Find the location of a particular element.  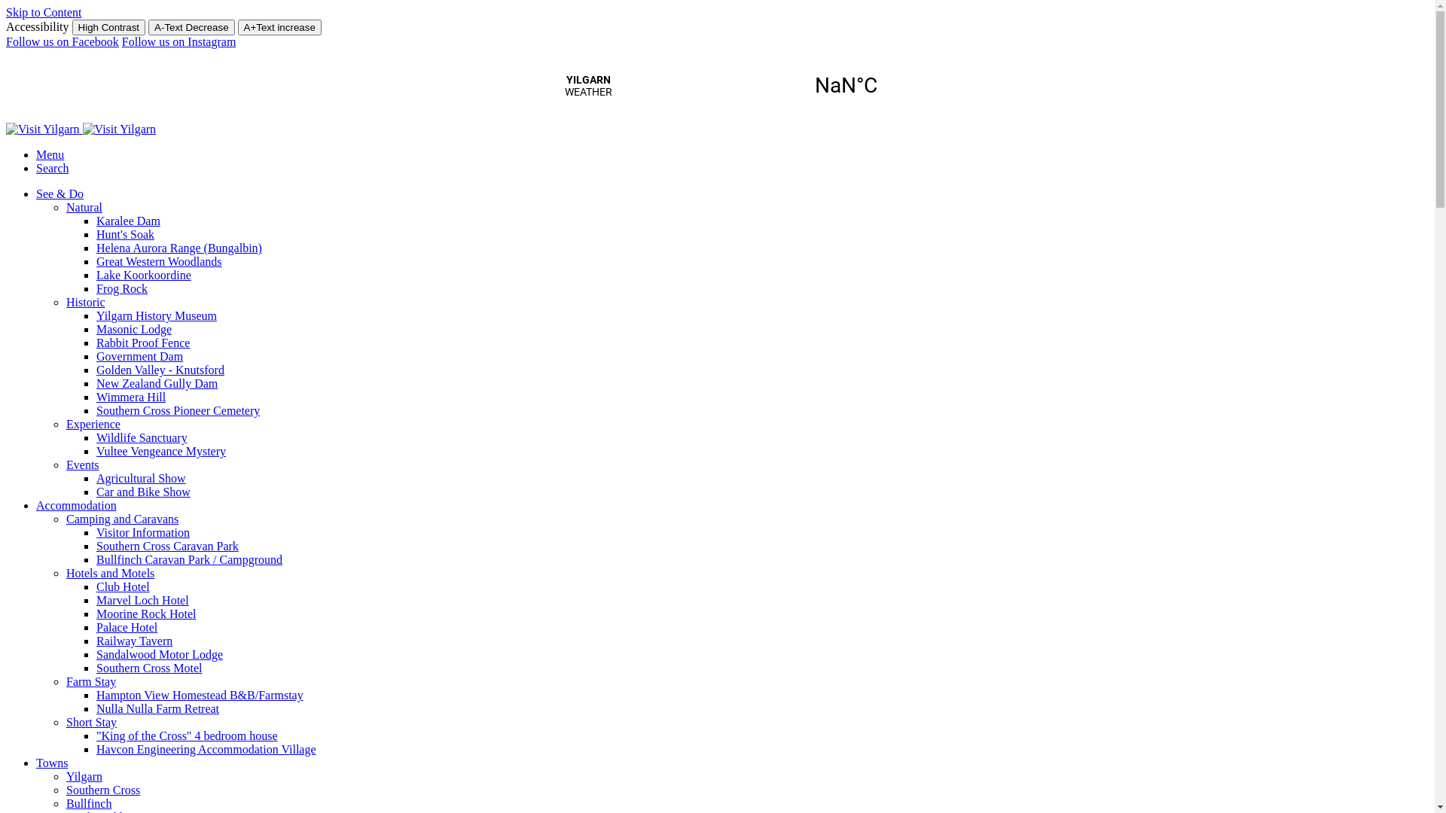

Yilgarn is located at coordinates (84, 777).